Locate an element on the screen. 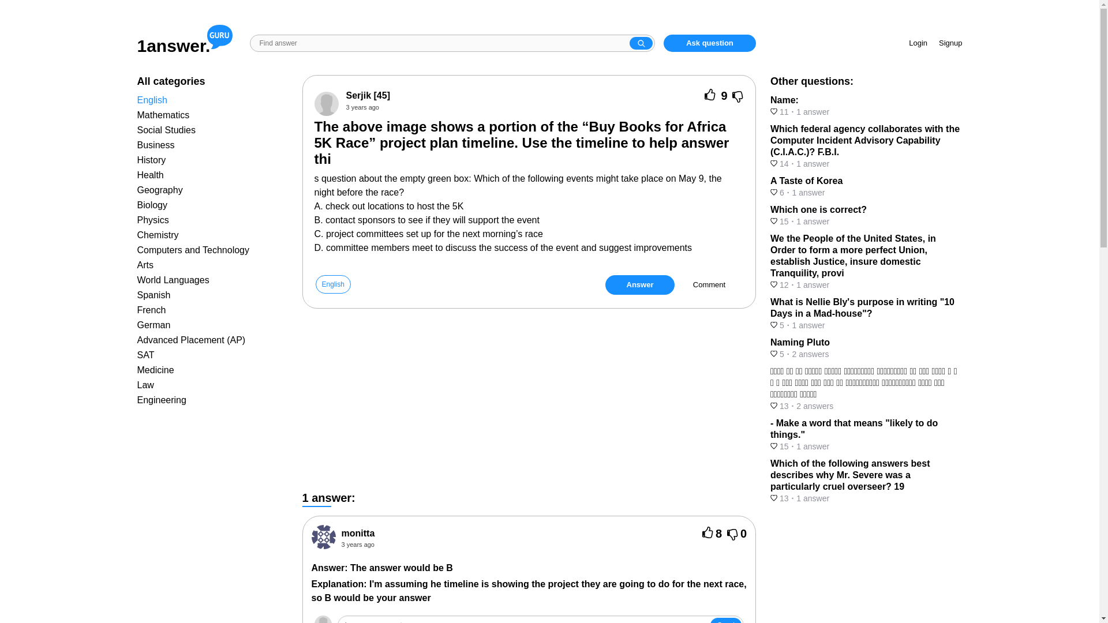 The height and width of the screenshot is (623, 1108). Engineering is located at coordinates (162, 400).